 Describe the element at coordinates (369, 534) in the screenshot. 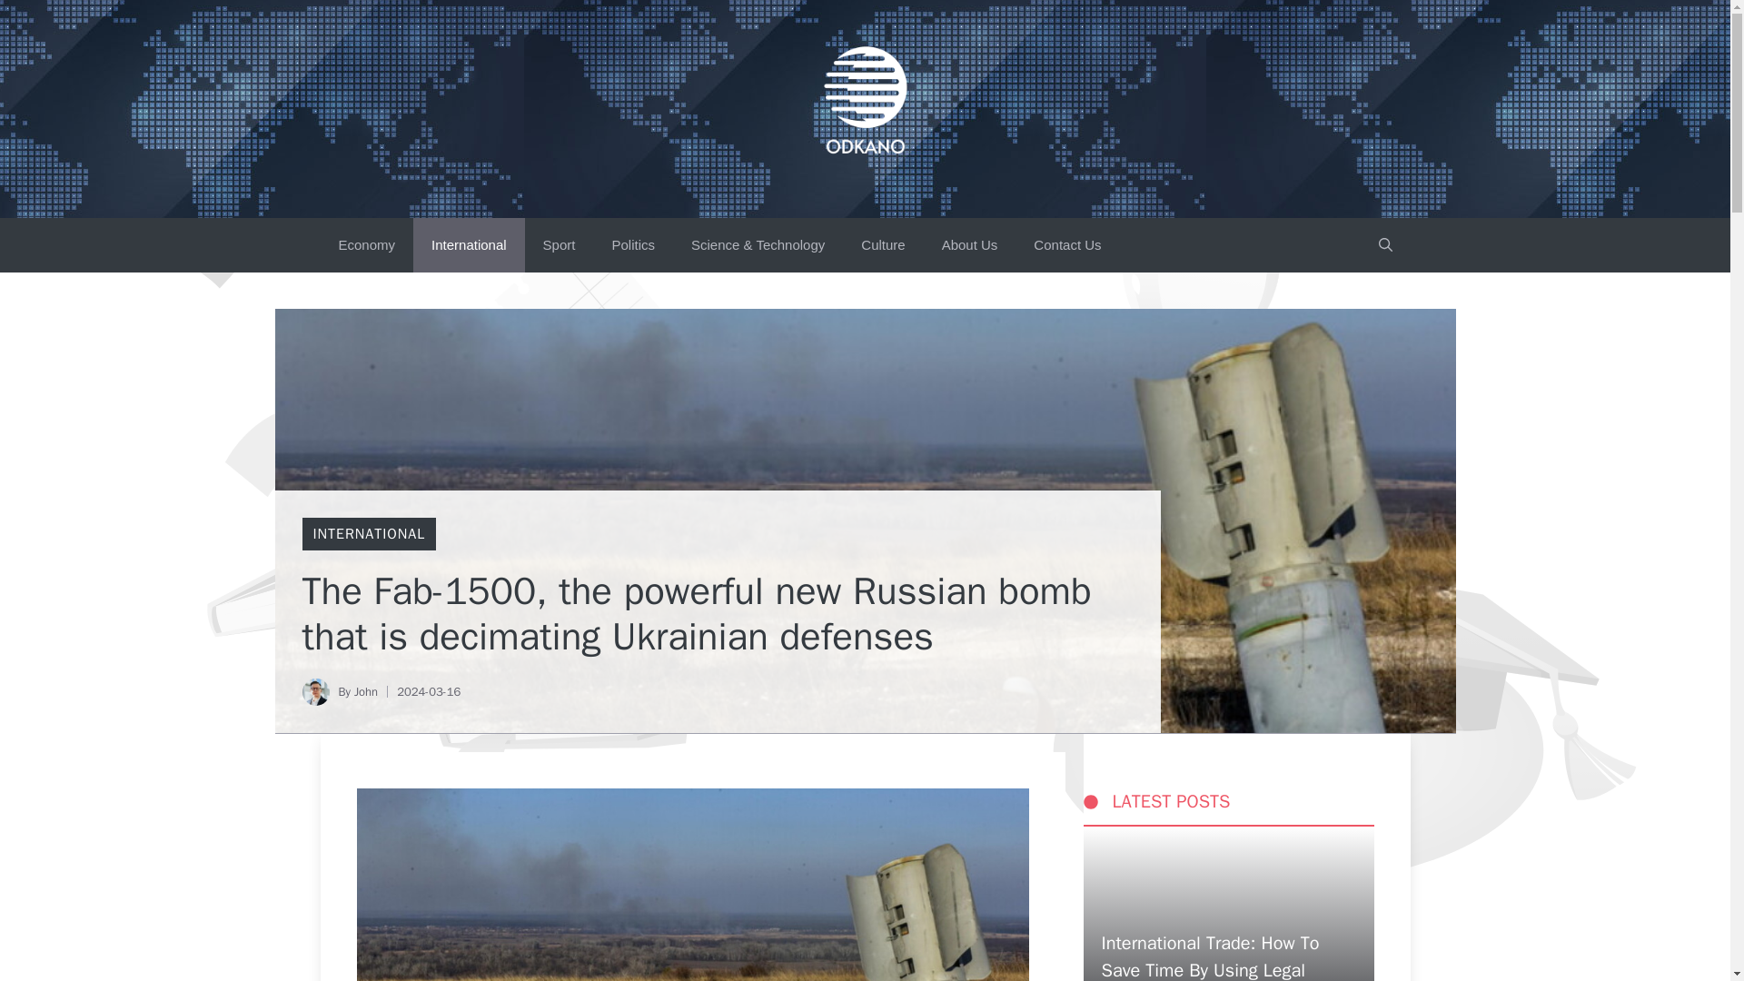

I see `INTERNATIONAL` at that location.